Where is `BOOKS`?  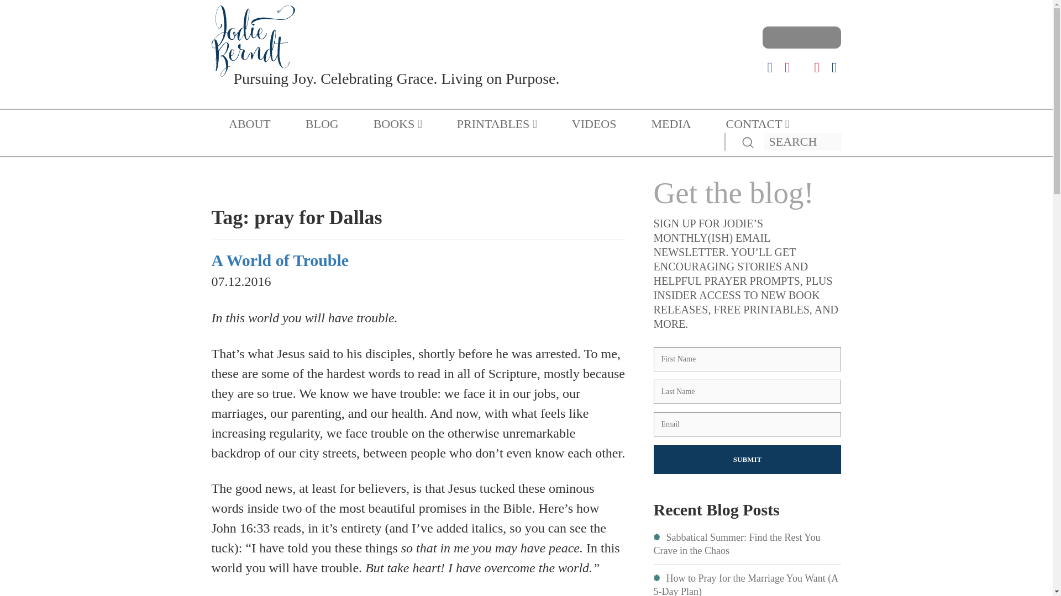
BOOKS is located at coordinates (398, 124).